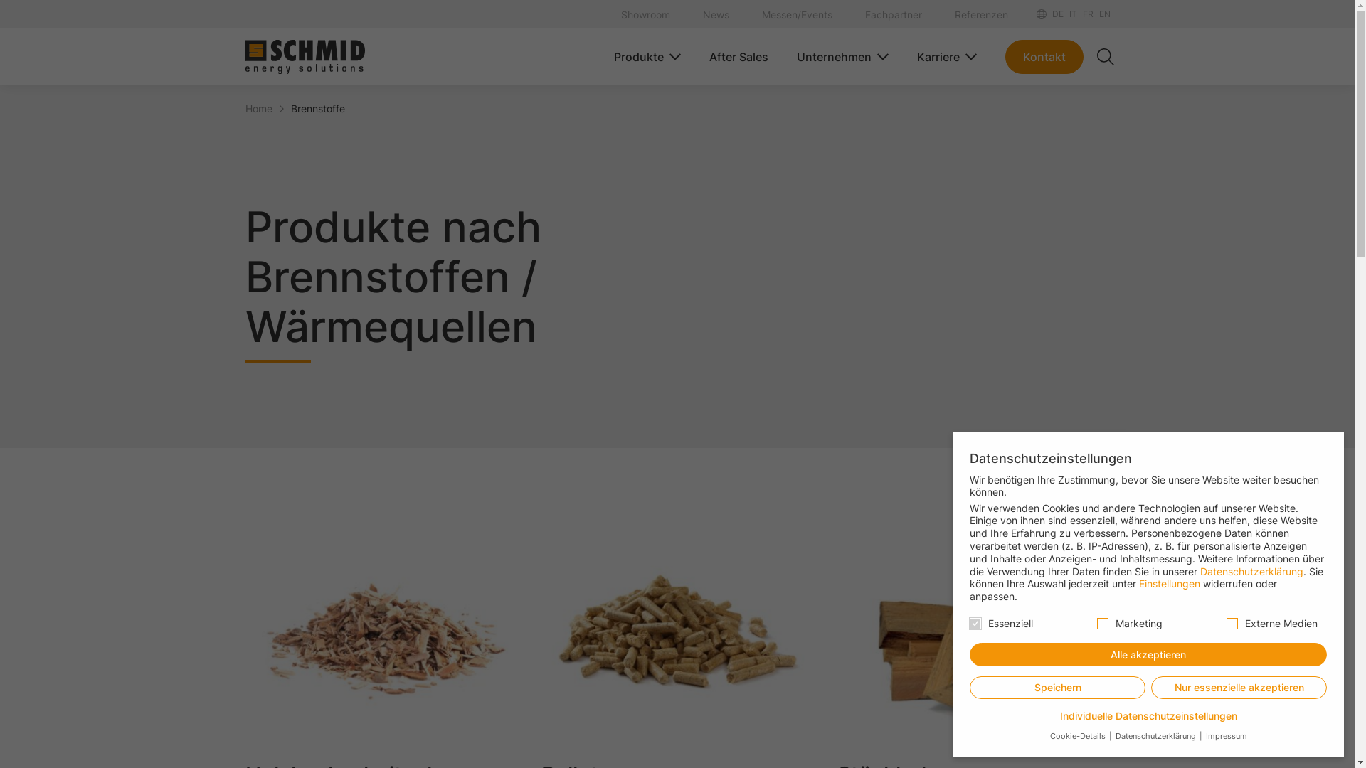 The height and width of the screenshot is (768, 1366). What do you see at coordinates (1170, 583) in the screenshot?
I see `Einstellungen` at bounding box center [1170, 583].